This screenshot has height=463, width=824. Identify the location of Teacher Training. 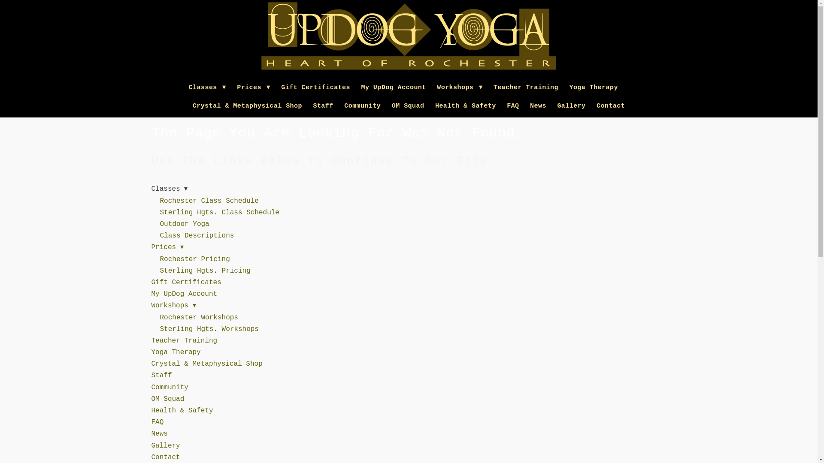
(184, 340).